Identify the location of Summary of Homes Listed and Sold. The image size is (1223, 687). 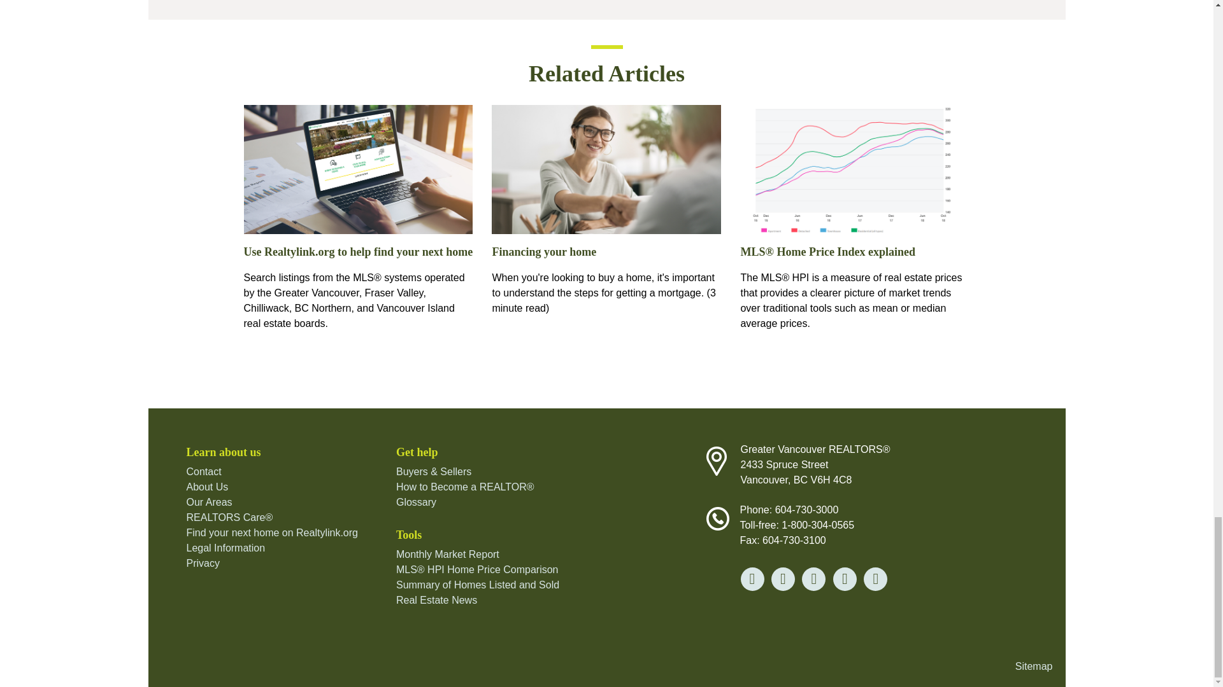
(478, 585).